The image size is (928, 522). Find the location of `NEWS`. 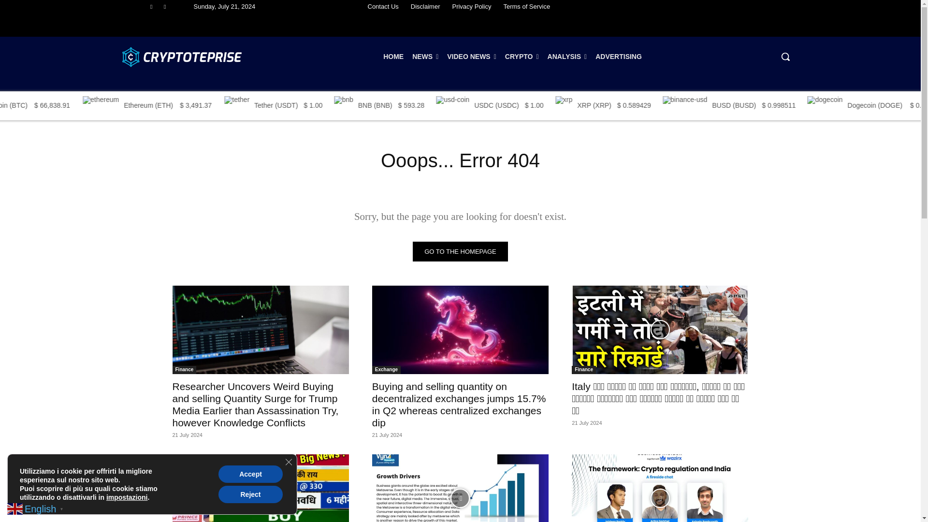

NEWS is located at coordinates (425, 56).